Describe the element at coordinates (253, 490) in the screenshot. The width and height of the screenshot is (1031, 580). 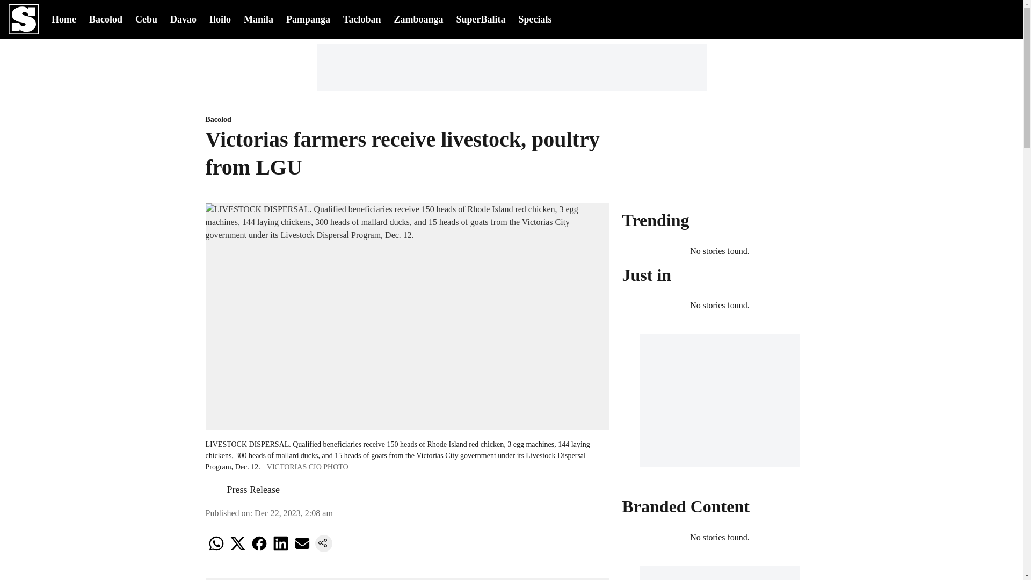
I see `Press Release` at that location.